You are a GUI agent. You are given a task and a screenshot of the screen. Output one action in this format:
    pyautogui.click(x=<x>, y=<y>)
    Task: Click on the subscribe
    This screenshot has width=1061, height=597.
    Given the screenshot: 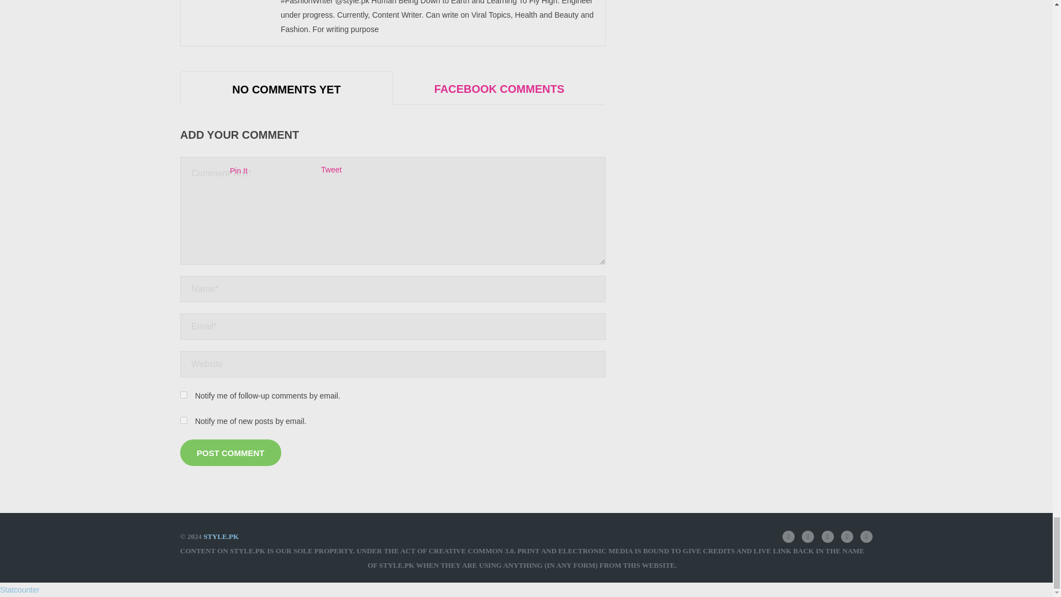 What is the action you would take?
    pyautogui.click(x=183, y=395)
    